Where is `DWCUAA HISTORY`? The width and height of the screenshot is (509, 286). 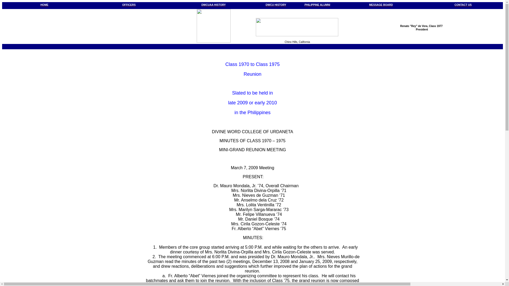
DWCUAA HISTORY is located at coordinates (214, 4).